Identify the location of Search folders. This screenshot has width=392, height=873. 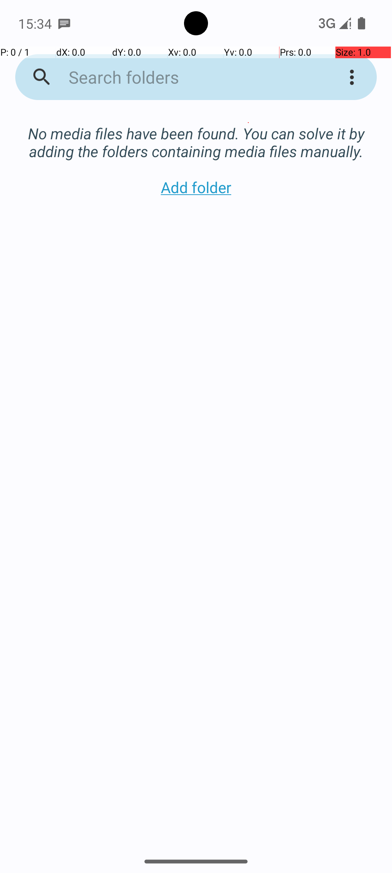
(187, 77).